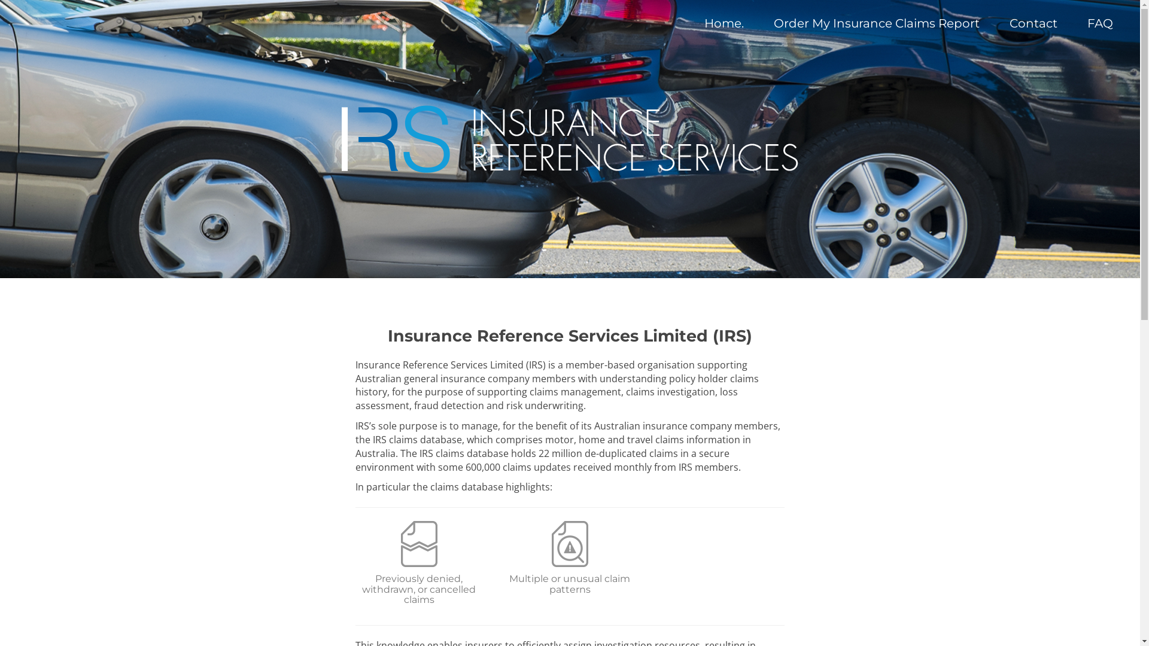 The height and width of the screenshot is (646, 1149). I want to click on Home., so click(724, 24).